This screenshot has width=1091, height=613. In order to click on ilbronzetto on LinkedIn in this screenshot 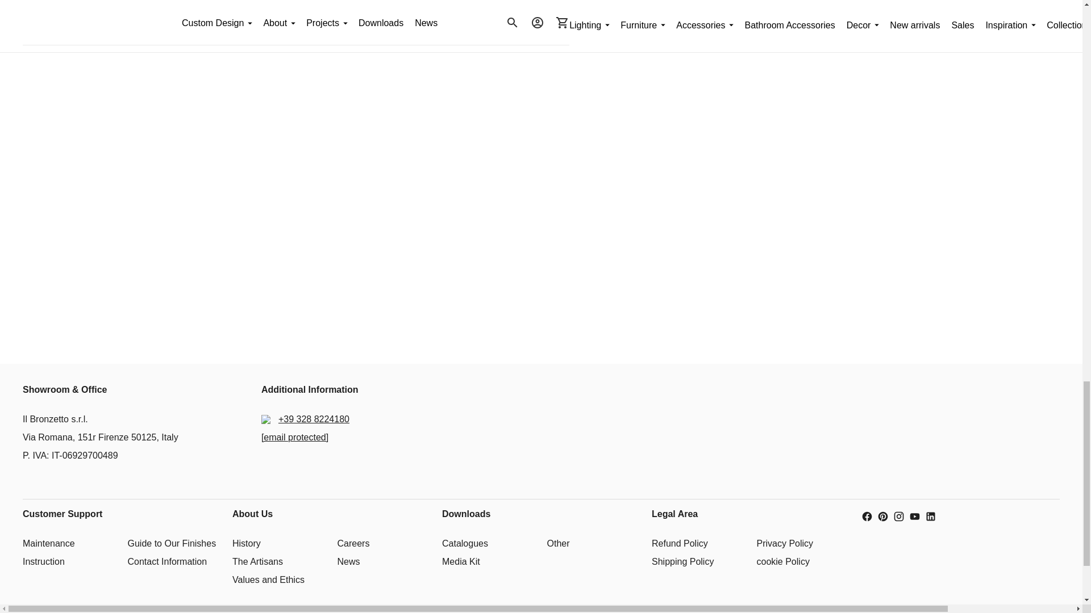, I will do `click(931, 517)`.